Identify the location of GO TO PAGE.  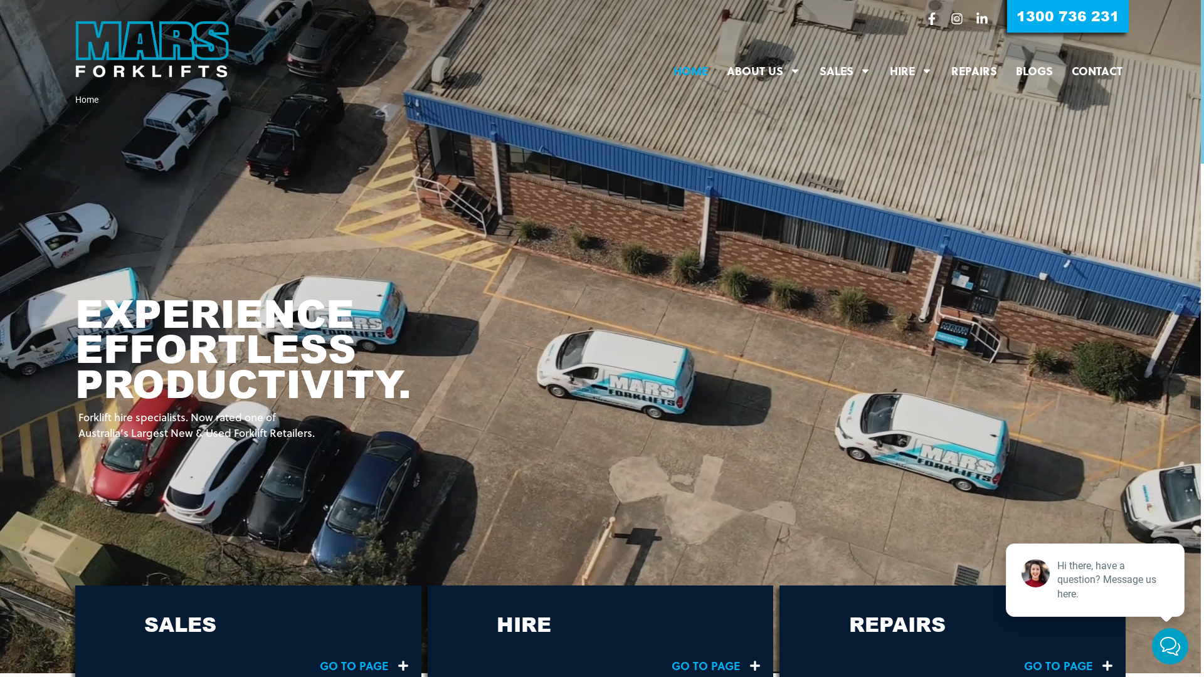
(716, 666).